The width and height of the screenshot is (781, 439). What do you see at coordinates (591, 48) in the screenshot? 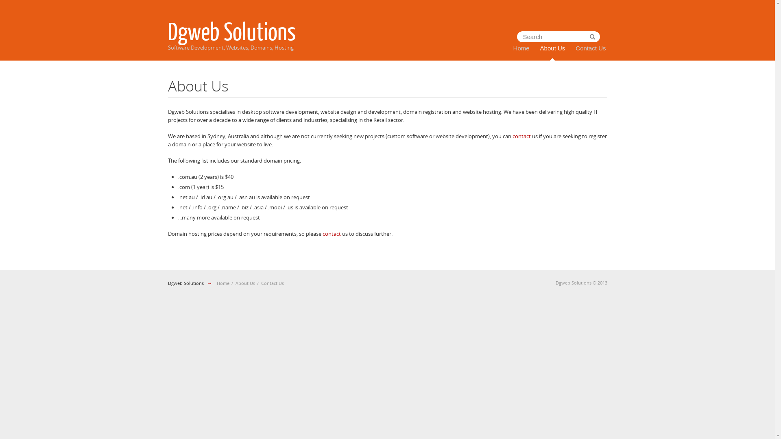
I see `Contact Us` at bounding box center [591, 48].